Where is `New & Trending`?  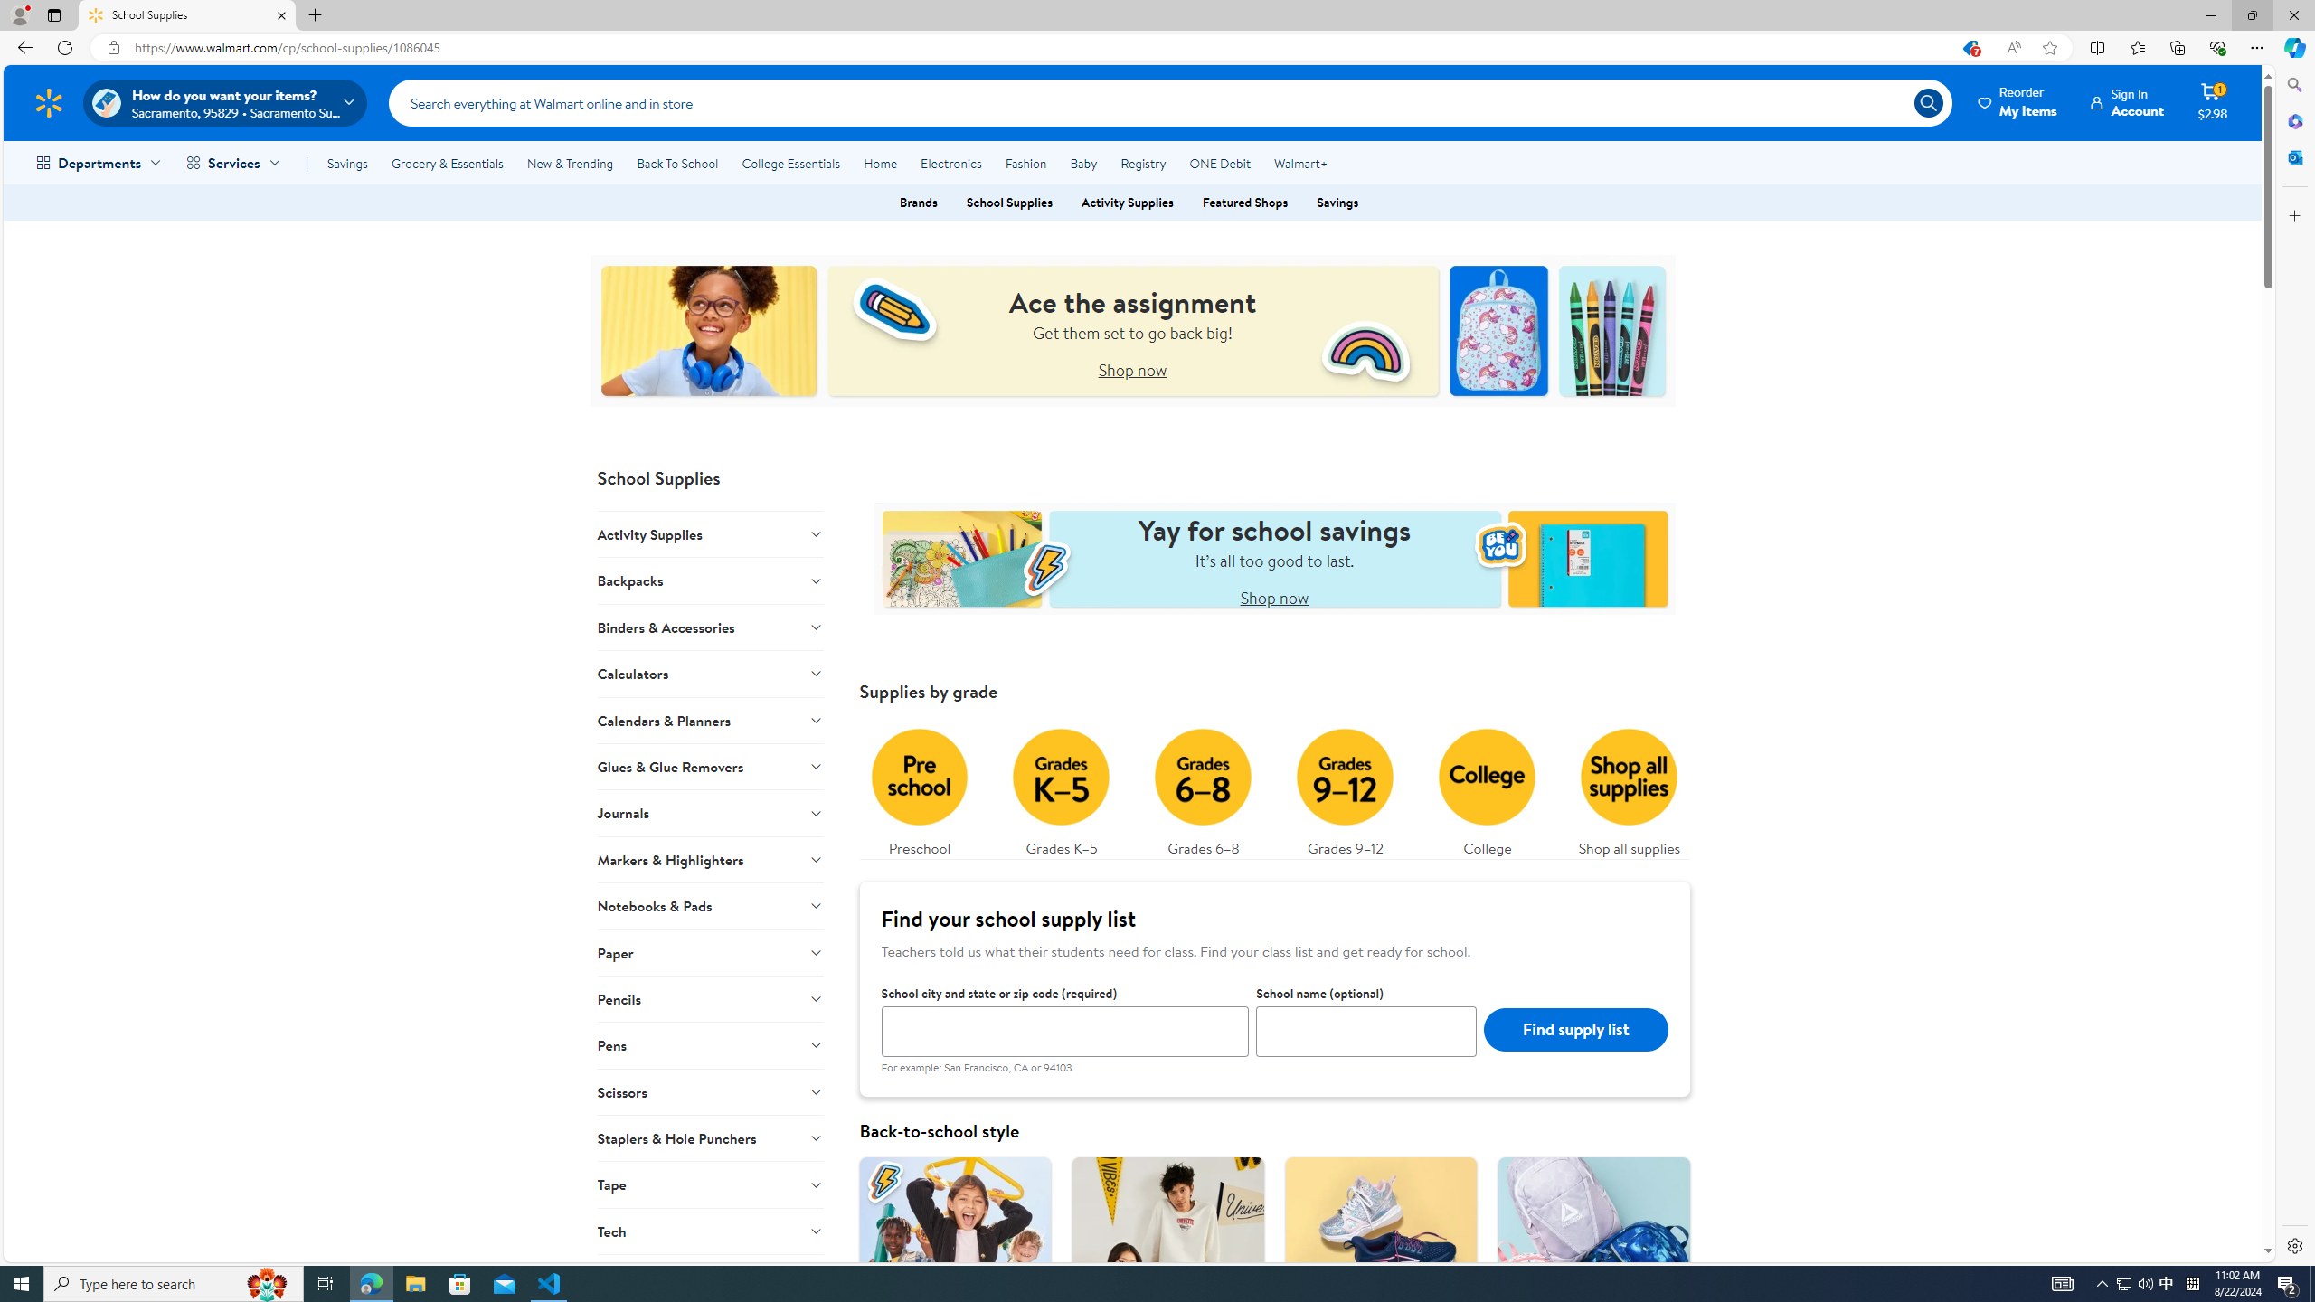
New & Trending is located at coordinates (570, 163).